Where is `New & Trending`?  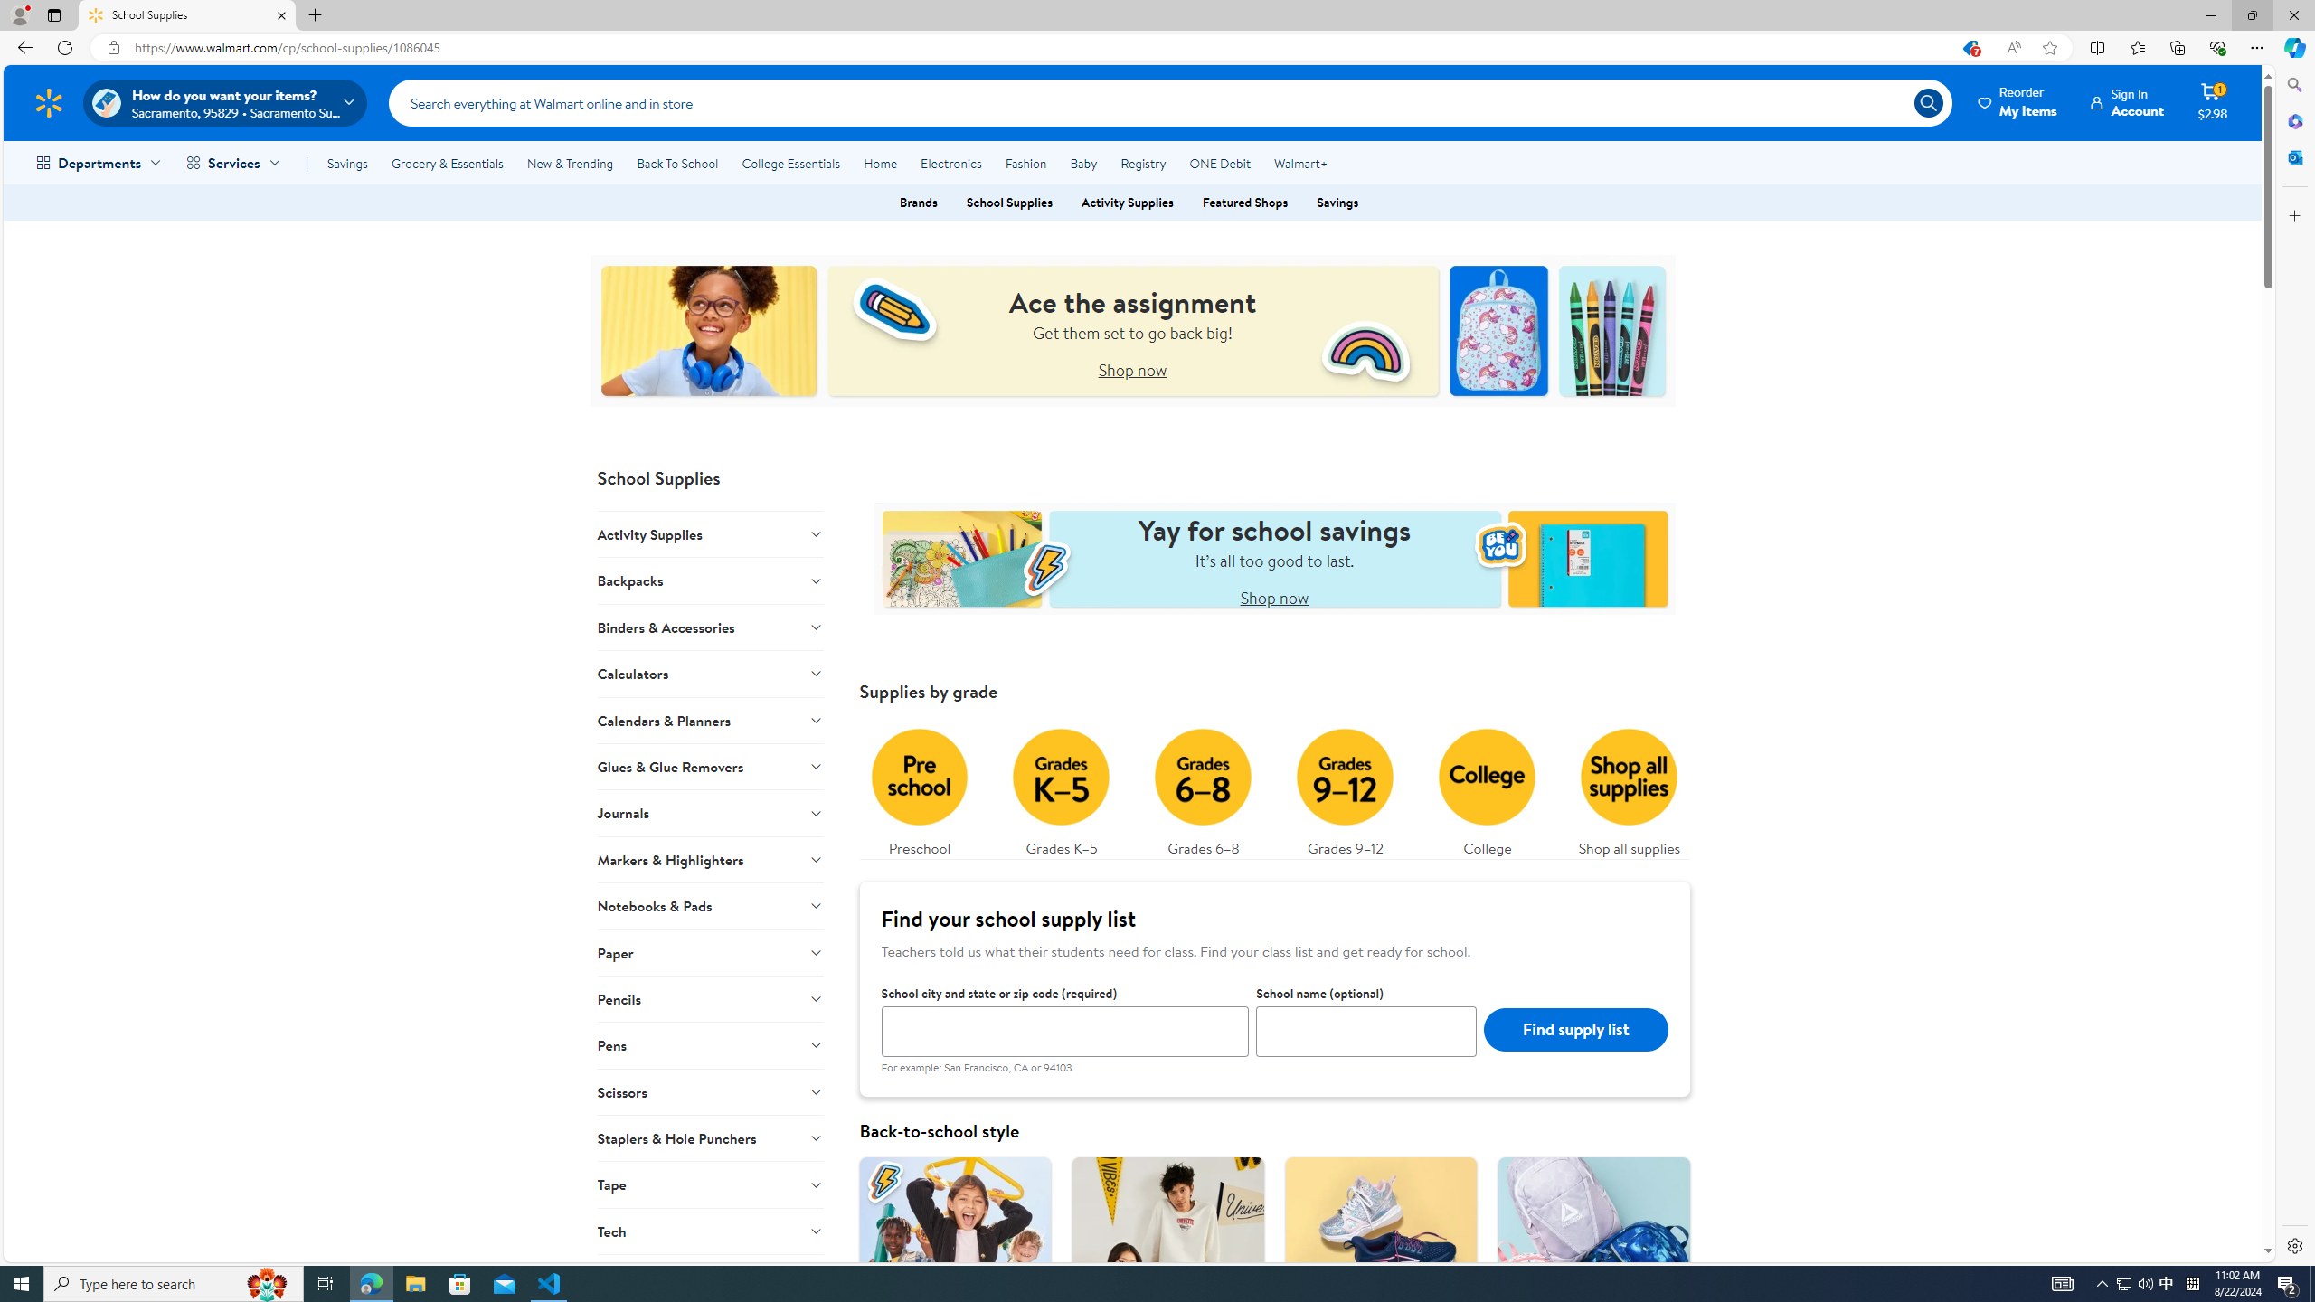
New & Trending is located at coordinates (570, 163).